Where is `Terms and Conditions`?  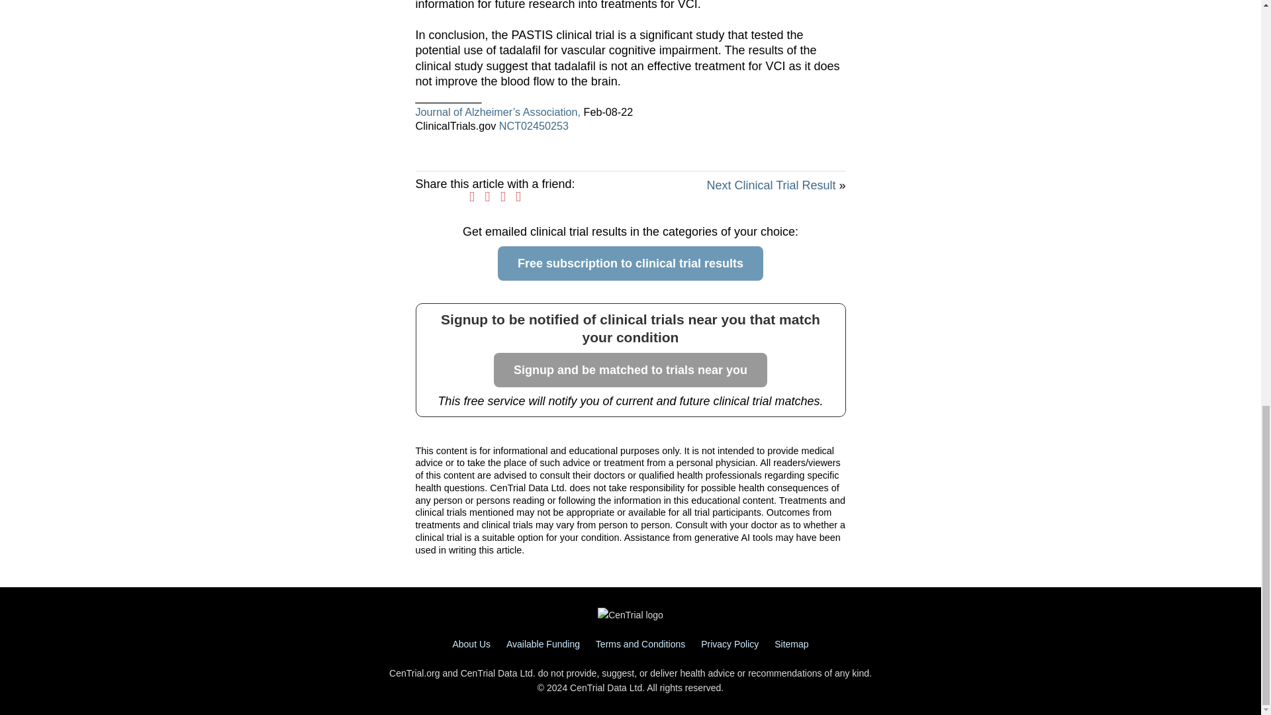
Terms and Conditions is located at coordinates (640, 643).